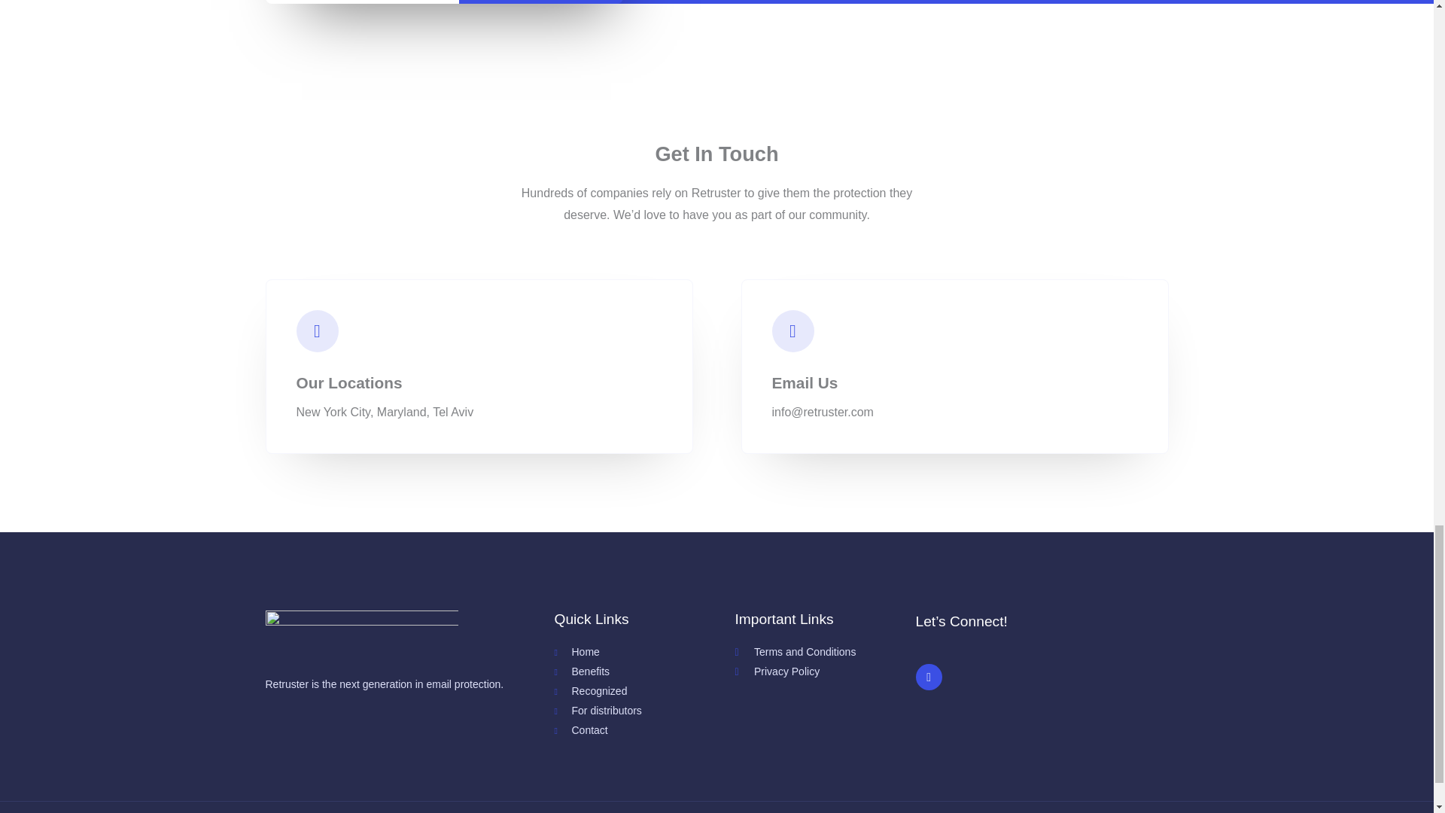  Describe the element at coordinates (643, 730) in the screenshot. I see `Contact` at that location.